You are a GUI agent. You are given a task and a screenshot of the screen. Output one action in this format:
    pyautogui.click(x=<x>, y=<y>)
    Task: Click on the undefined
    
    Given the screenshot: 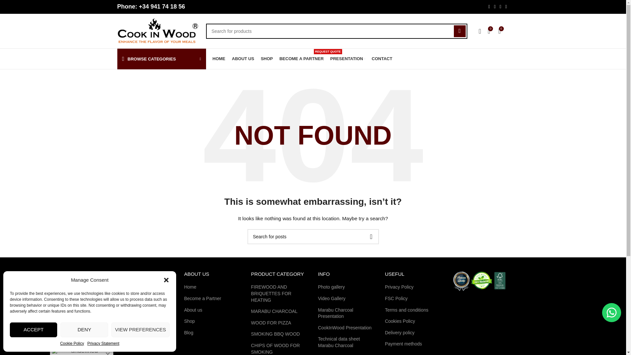 What is the action you would take?
    pyautogui.click(x=82, y=351)
    